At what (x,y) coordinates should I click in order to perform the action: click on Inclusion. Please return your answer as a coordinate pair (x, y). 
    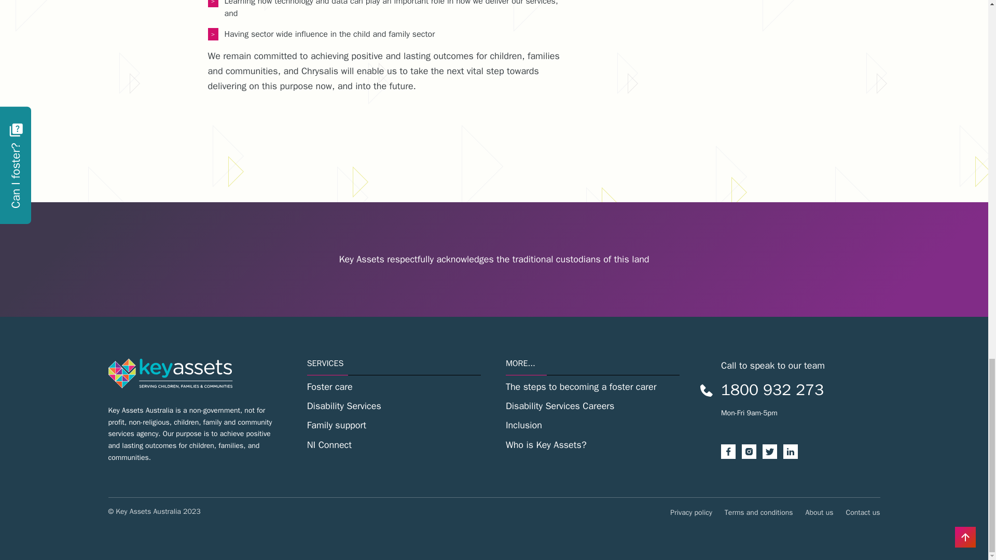
    Looking at the image, I should click on (592, 425).